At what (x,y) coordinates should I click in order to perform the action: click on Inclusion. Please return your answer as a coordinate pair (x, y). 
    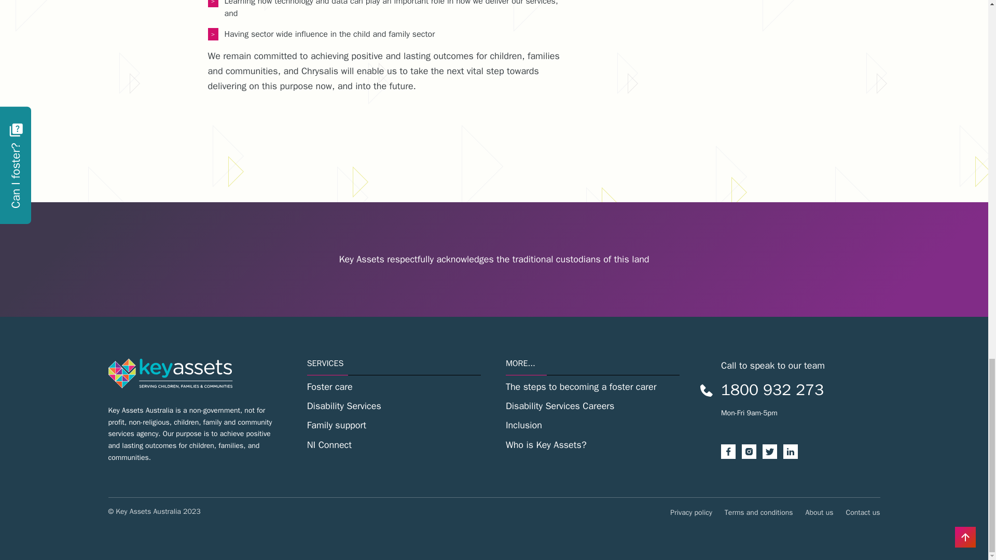
    Looking at the image, I should click on (592, 425).